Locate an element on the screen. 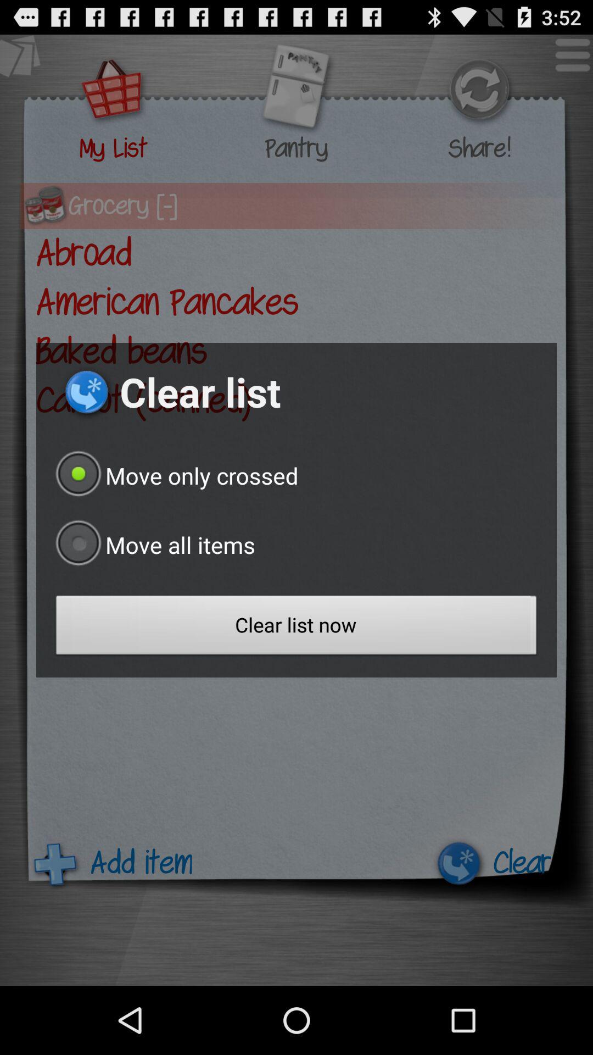 The height and width of the screenshot is (1055, 593). launch icon below the clear list is located at coordinates (175, 475).